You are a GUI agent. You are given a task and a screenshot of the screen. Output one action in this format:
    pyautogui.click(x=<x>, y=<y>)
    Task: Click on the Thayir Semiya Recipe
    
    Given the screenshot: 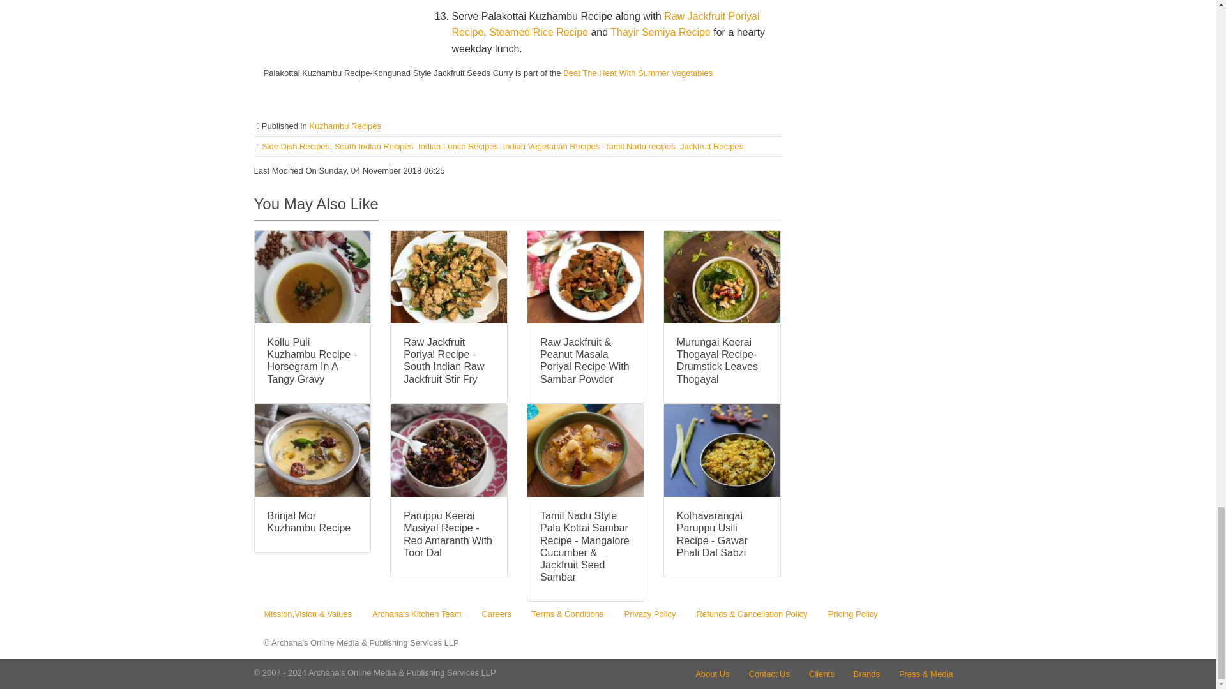 What is the action you would take?
    pyautogui.click(x=662, y=32)
    